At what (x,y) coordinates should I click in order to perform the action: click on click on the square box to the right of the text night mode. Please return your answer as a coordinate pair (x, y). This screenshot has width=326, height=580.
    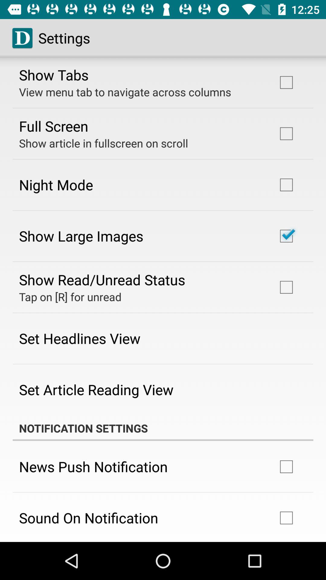
    Looking at the image, I should click on (286, 185).